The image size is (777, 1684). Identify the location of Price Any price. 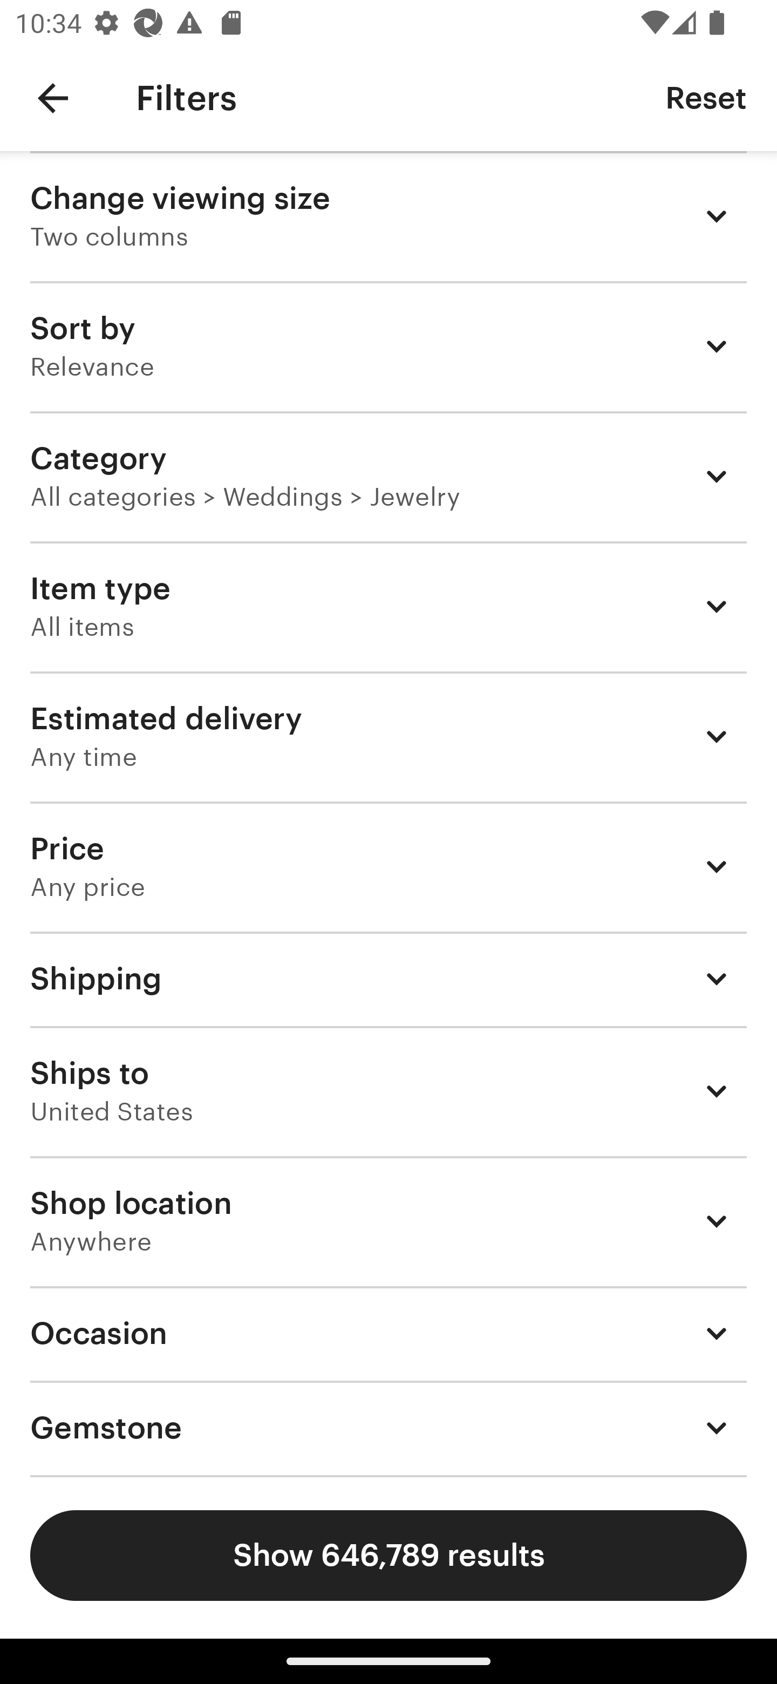
(388, 866).